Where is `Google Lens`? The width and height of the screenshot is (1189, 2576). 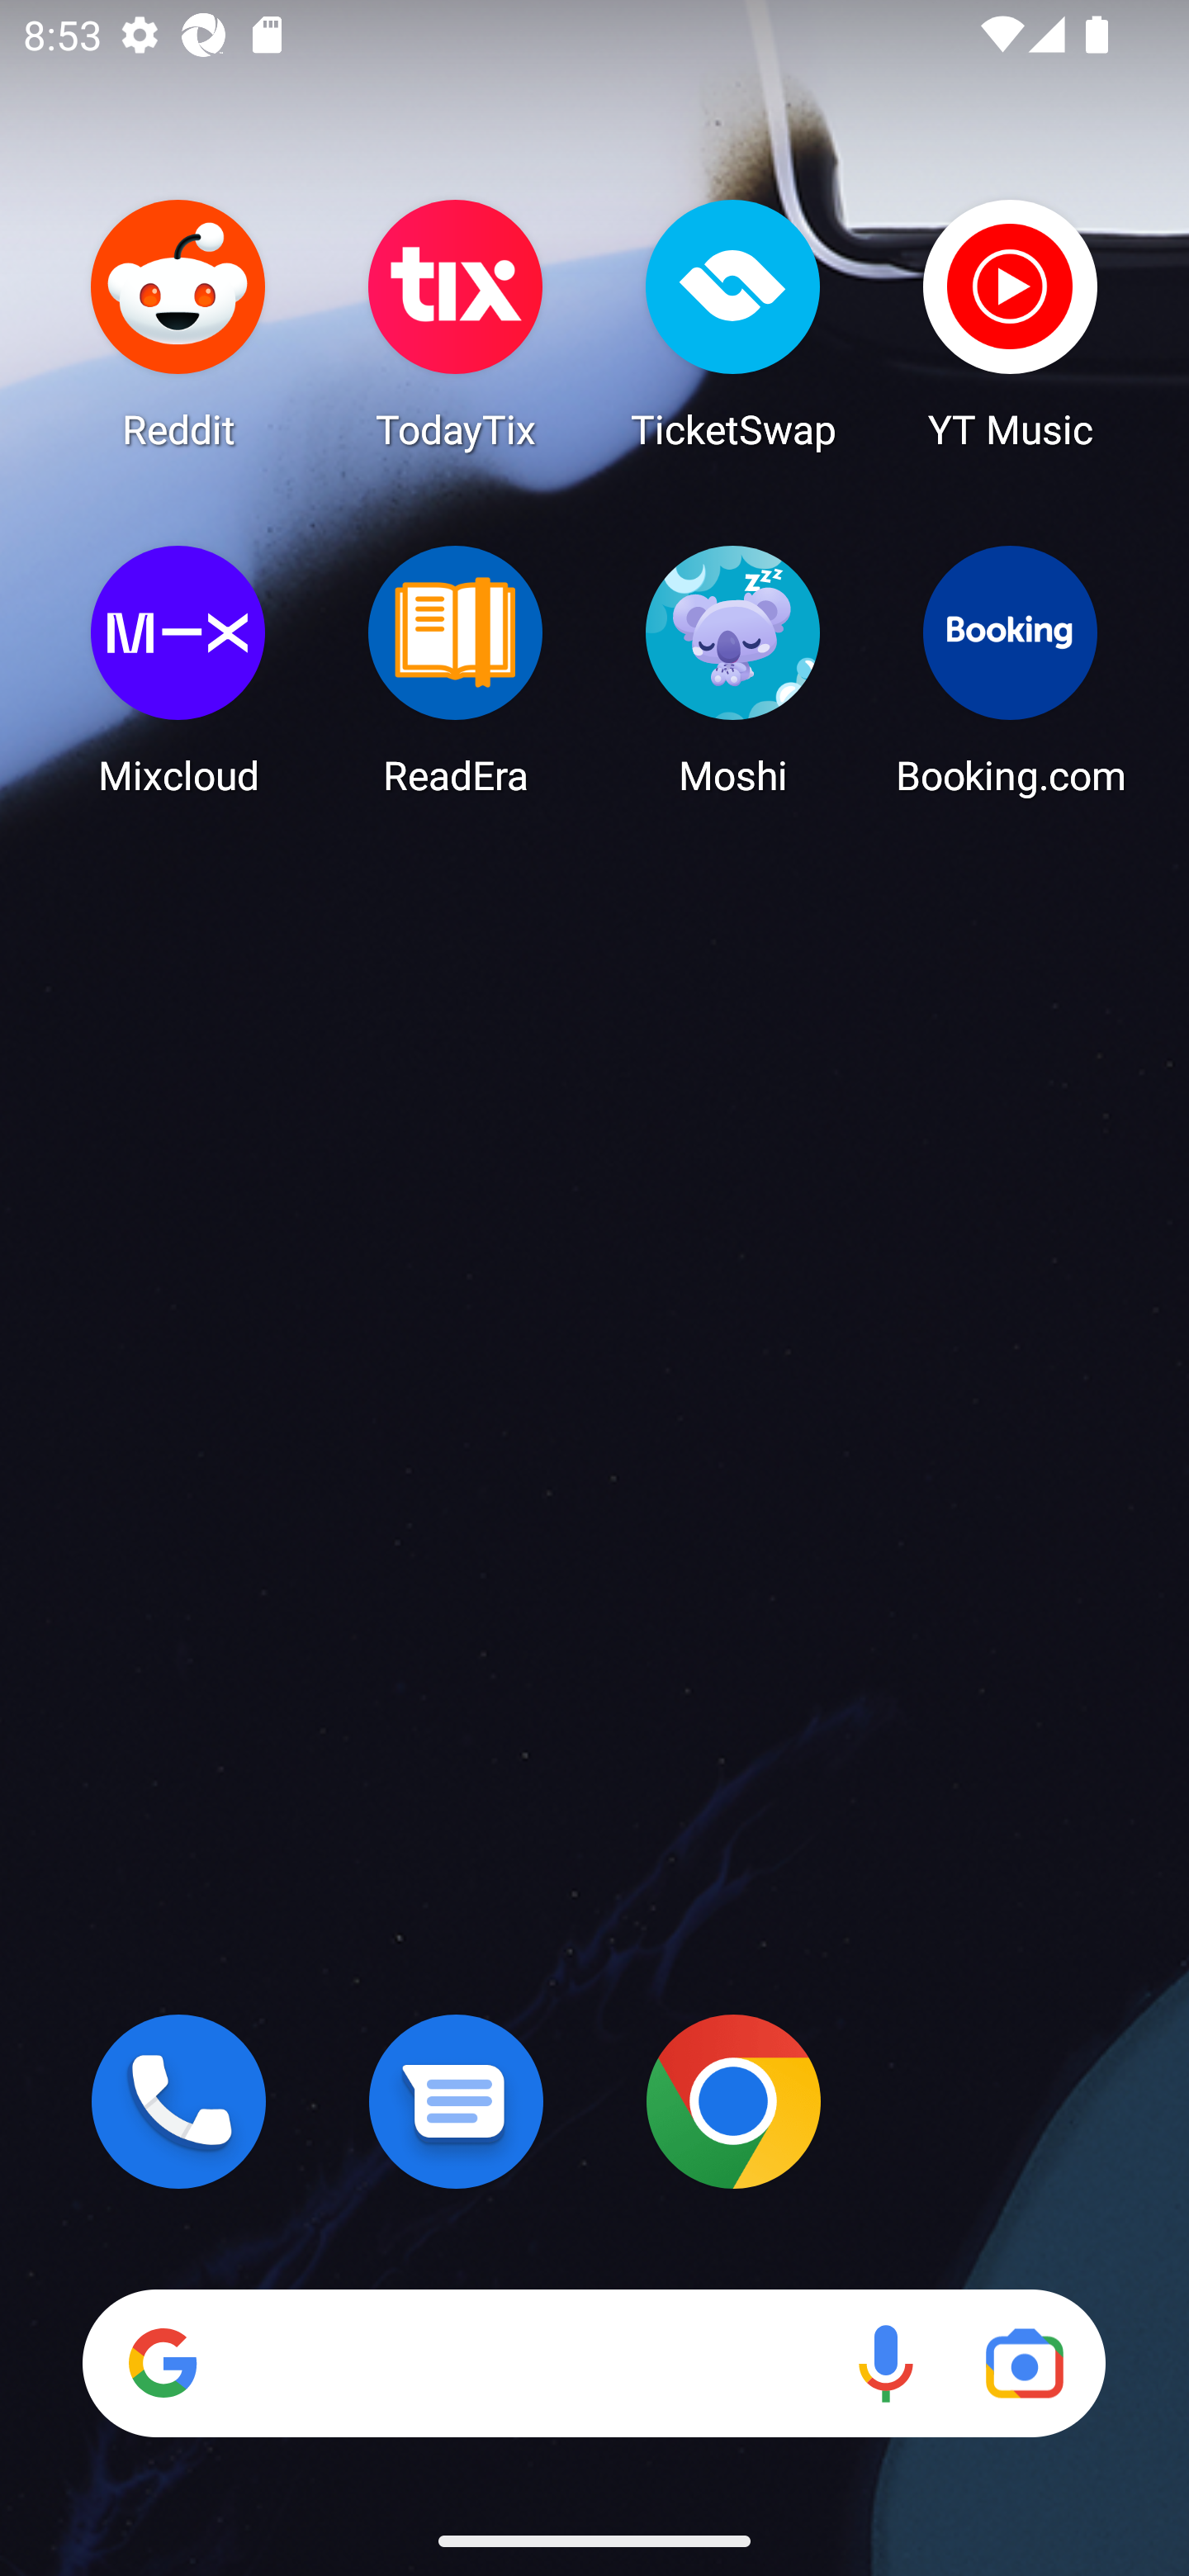
Google Lens is located at coordinates (1024, 2363).